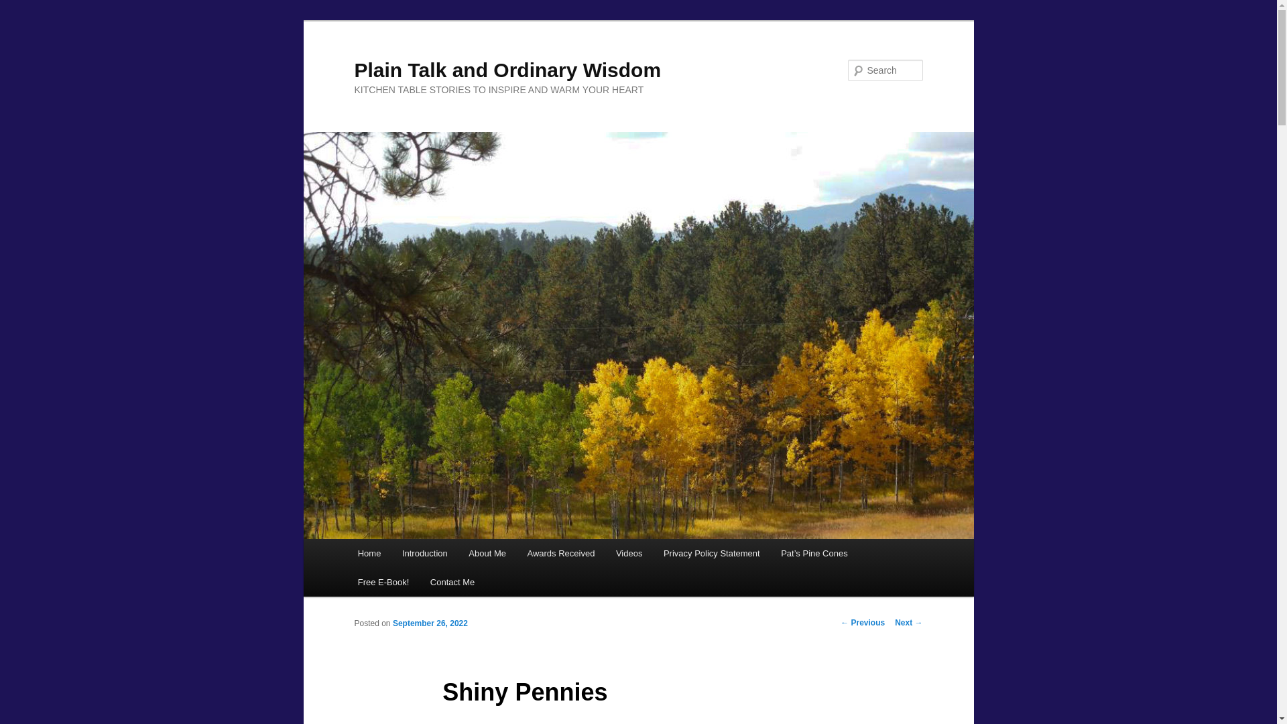  Describe the element at coordinates (21, 7) in the screenshot. I see `Search` at that location.